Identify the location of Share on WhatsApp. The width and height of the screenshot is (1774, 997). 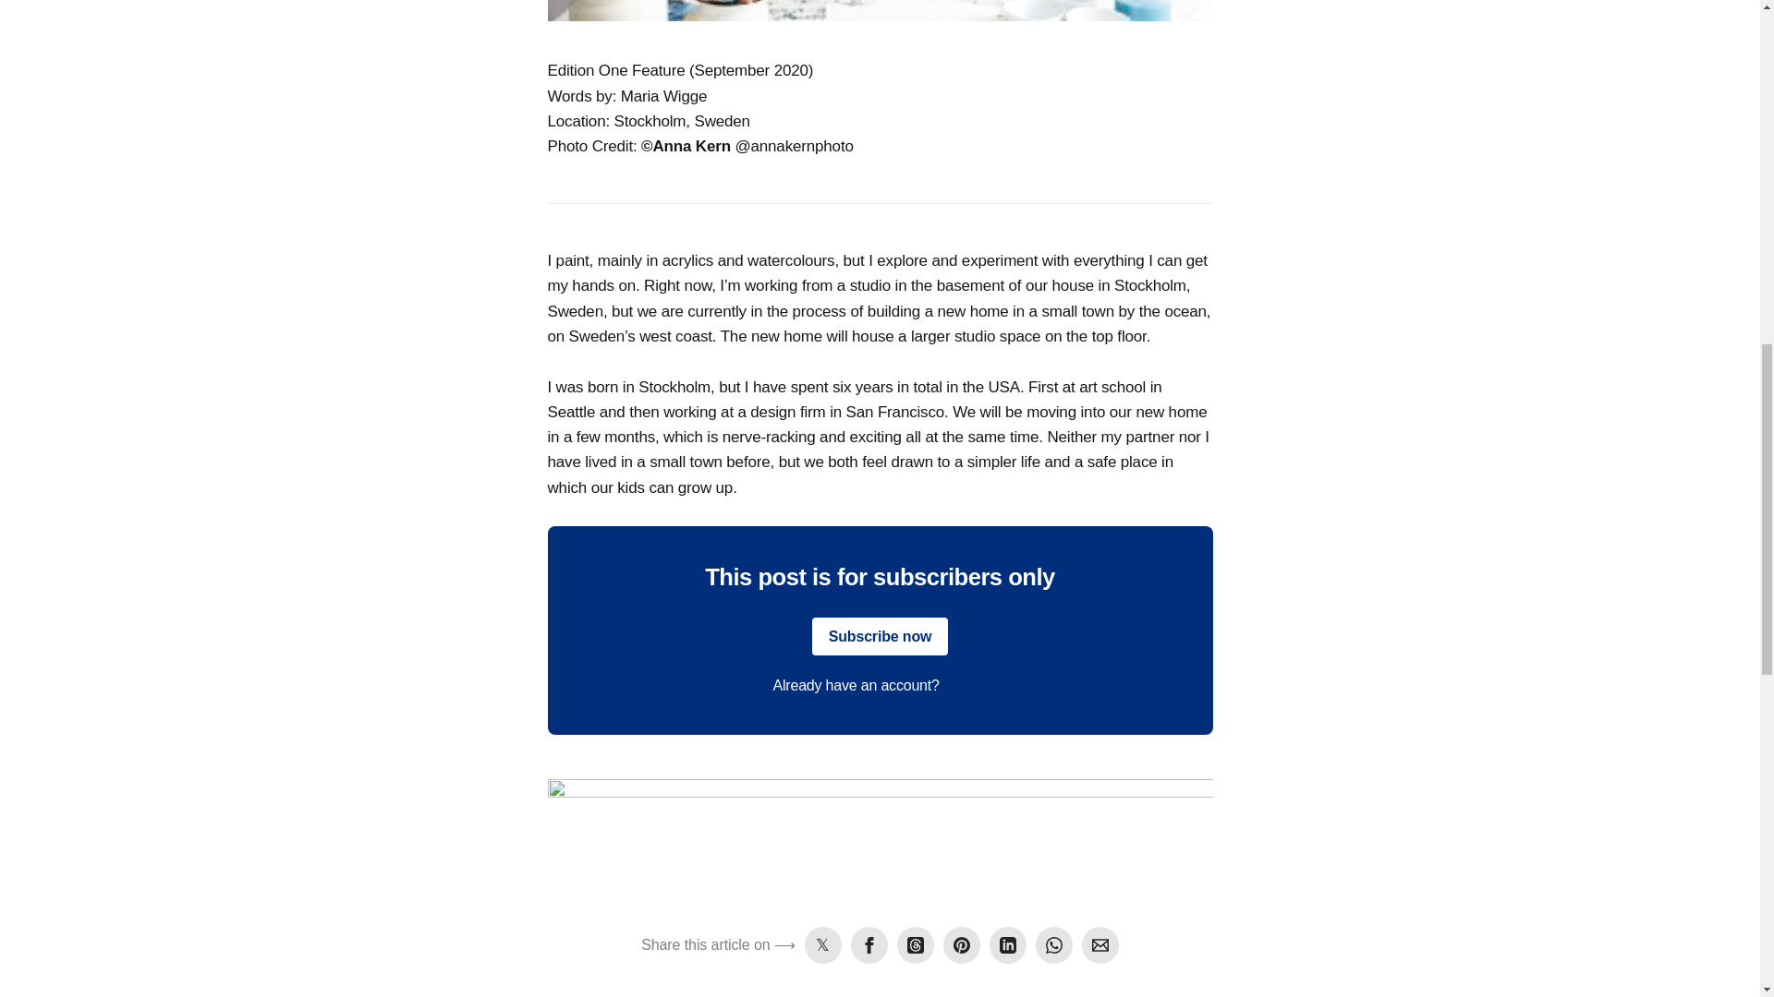
(1054, 945).